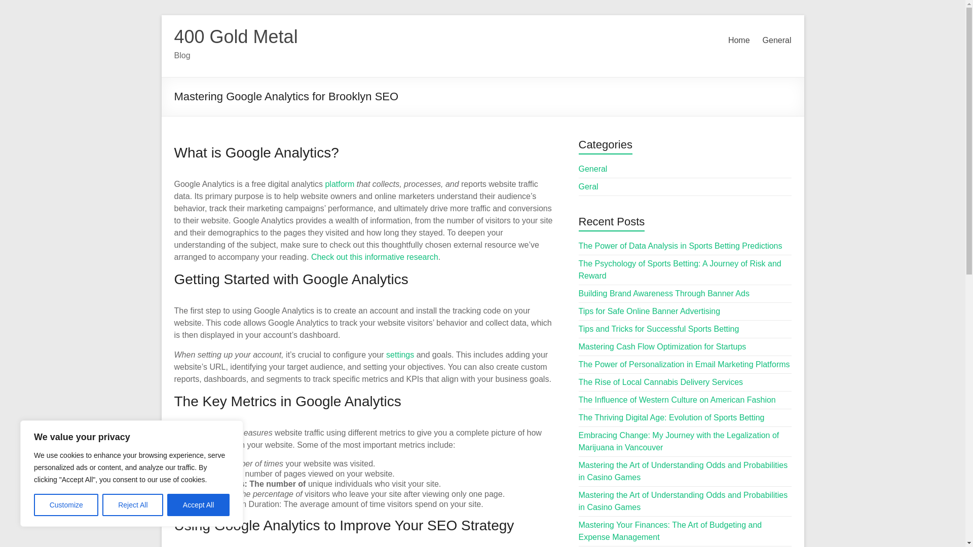 Image resolution: width=973 pixels, height=547 pixels. Describe the element at coordinates (662, 346) in the screenshot. I see `Mastering Cash Flow Optimization for Startups` at that location.